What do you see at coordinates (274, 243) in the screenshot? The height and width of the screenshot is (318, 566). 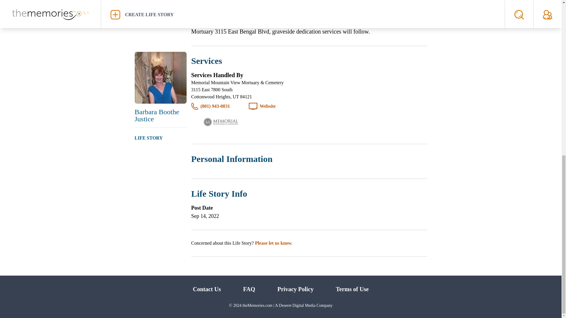 I see `Please let us know.` at bounding box center [274, 243].